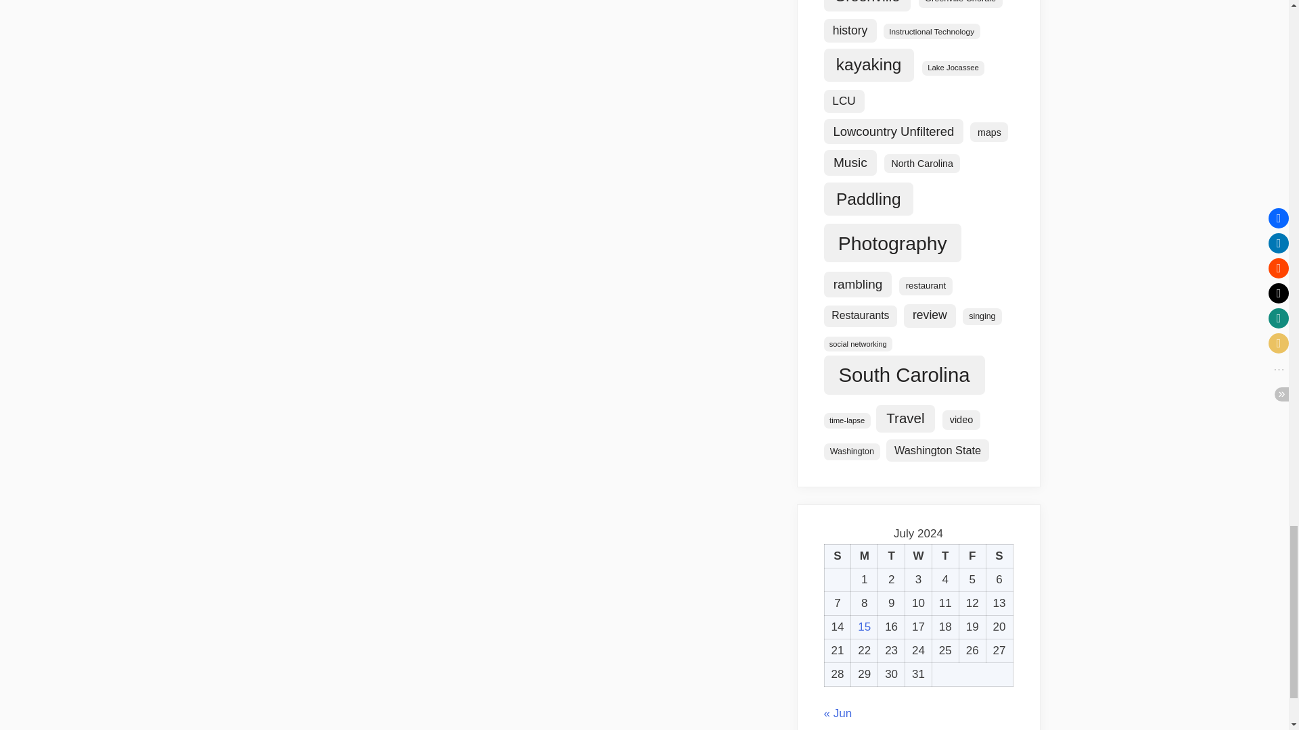 This screenshot has height=730, width=1299. Describe the element at coordinates (972, 556) in the screenshot. I see `Friday` at that location.